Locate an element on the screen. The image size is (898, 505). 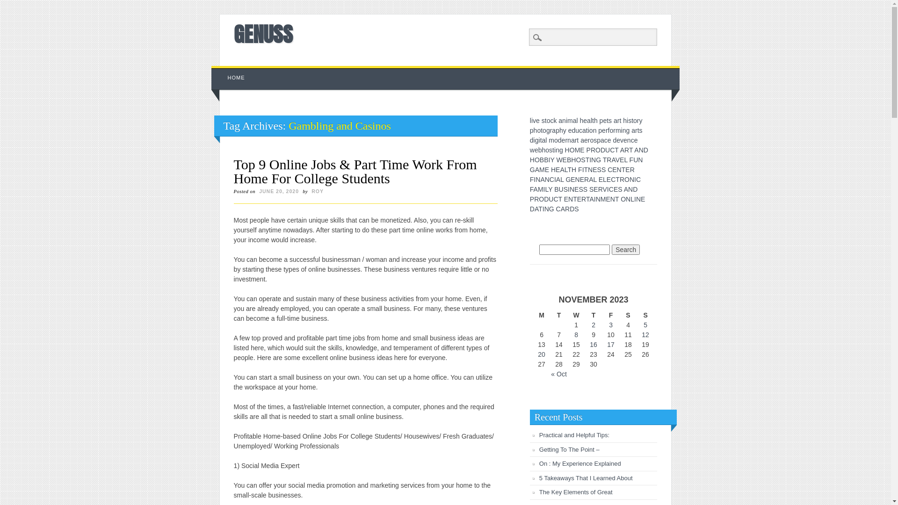
R is located at coordinates (601, 189).